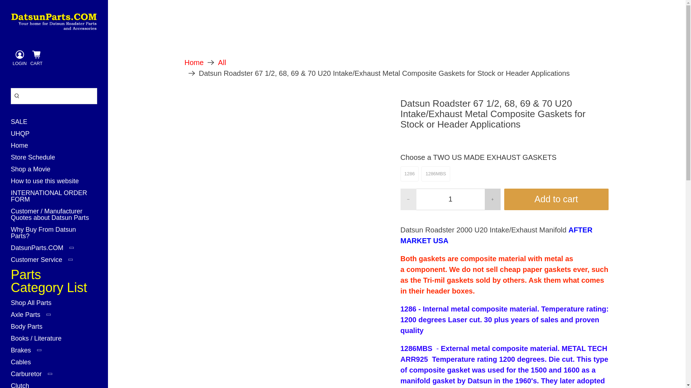 This screenshot has height=388, width=691. Describe the element at coordinates (22, 148) in the screenshot. I see `Home` at that location.